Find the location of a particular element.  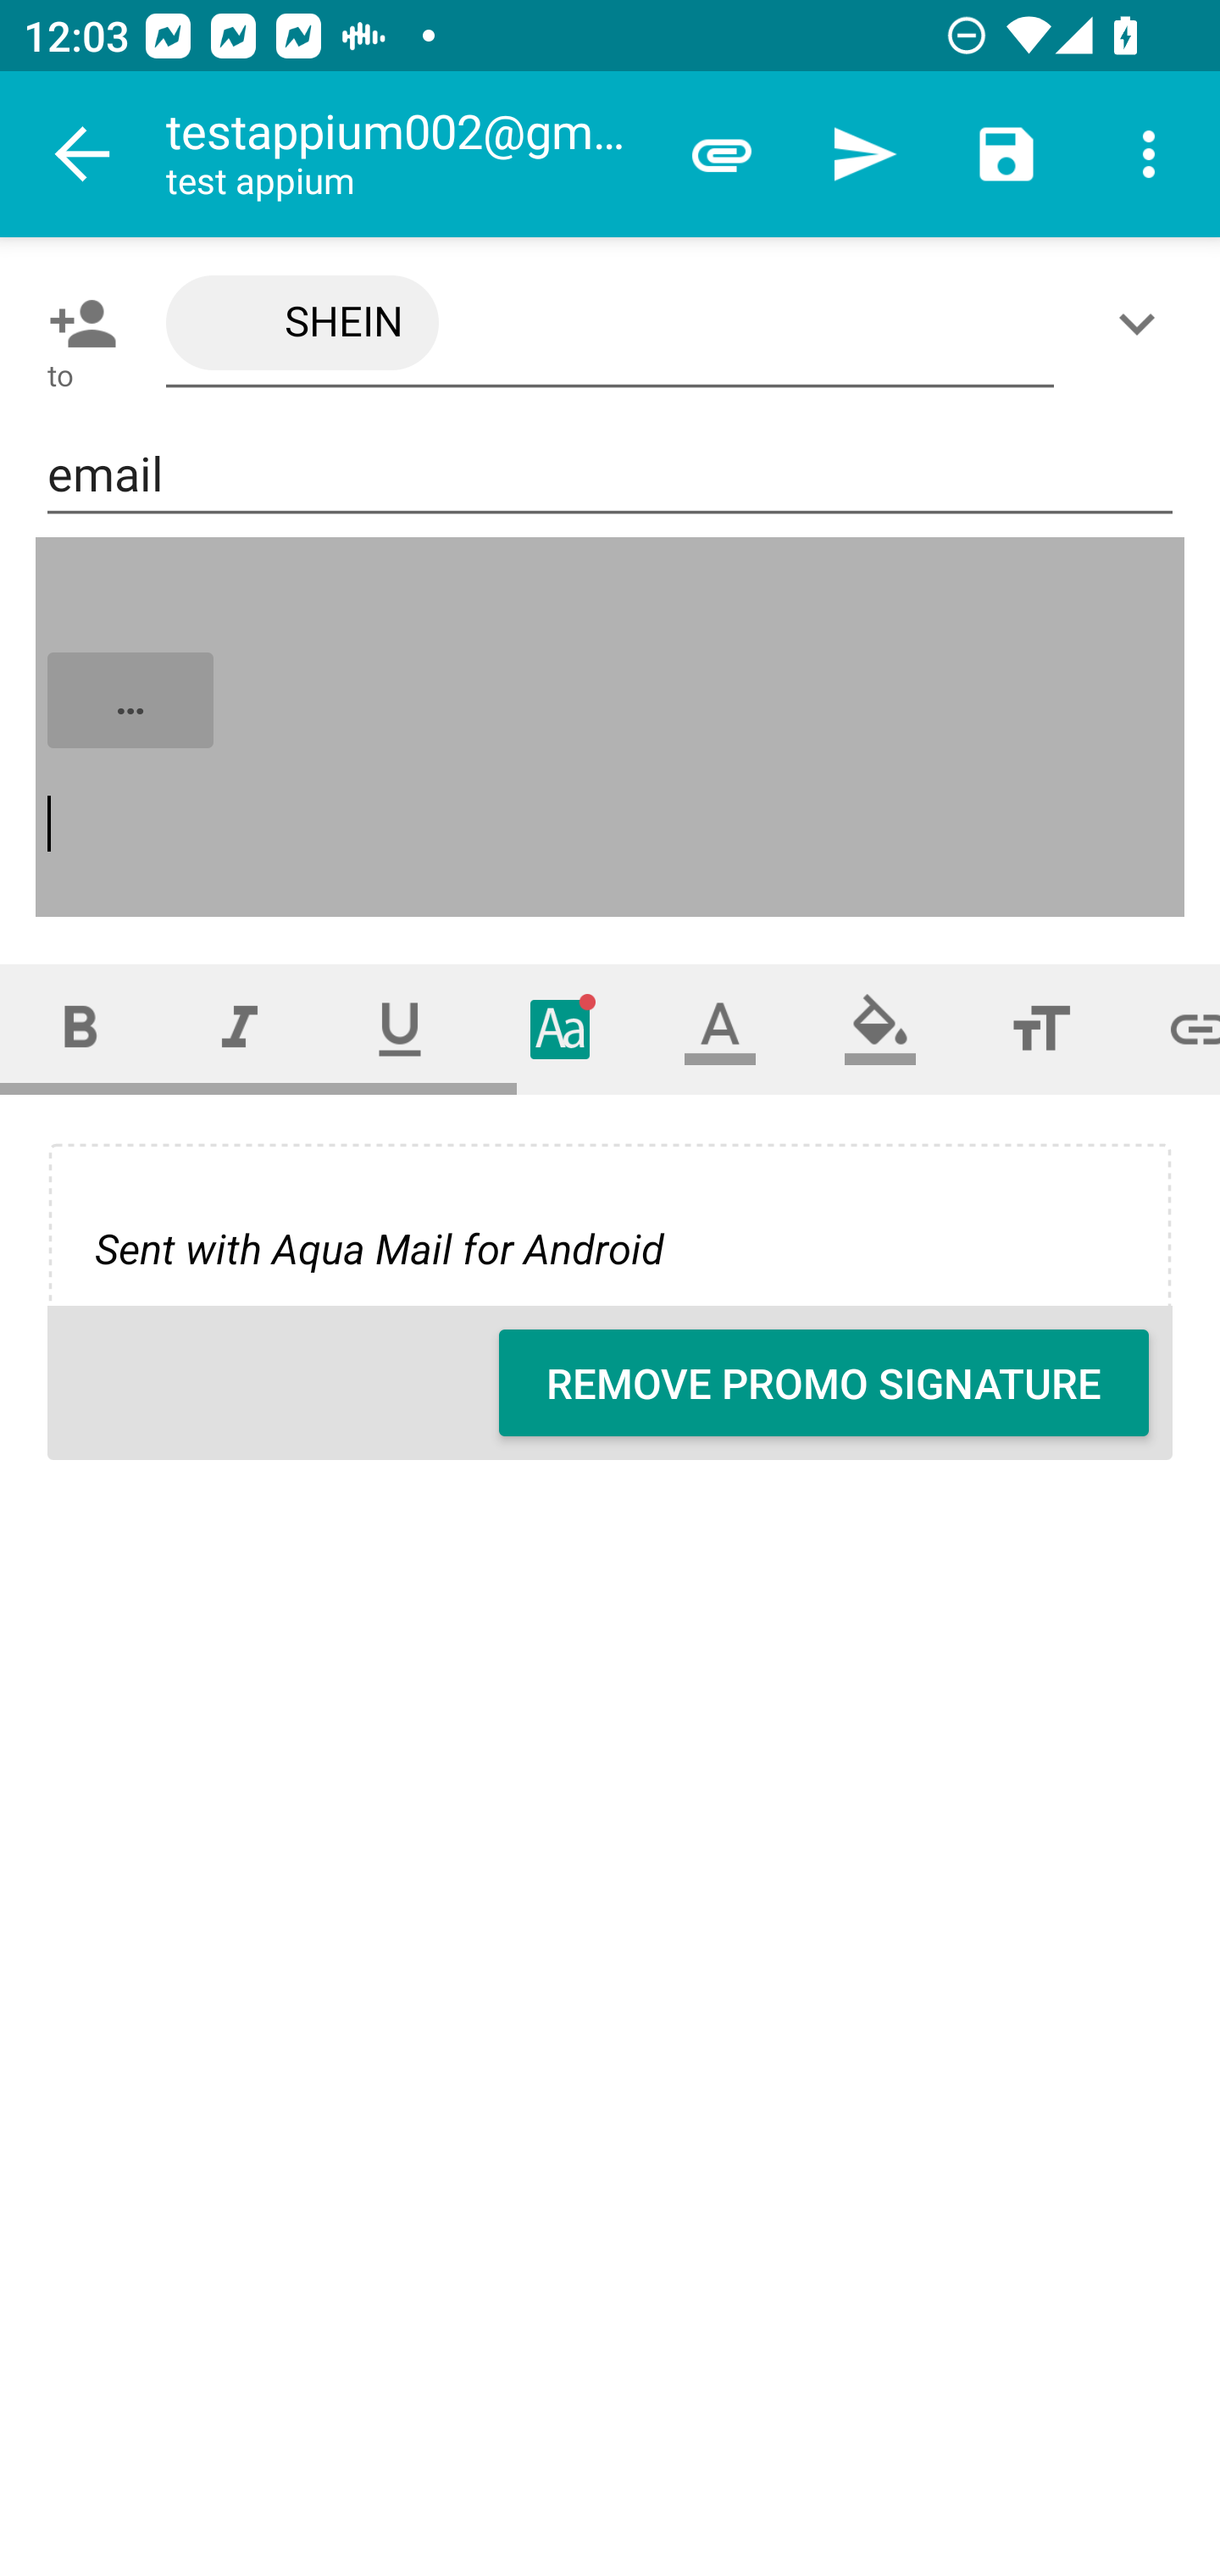

Save is located at coordinates (1006, 154).